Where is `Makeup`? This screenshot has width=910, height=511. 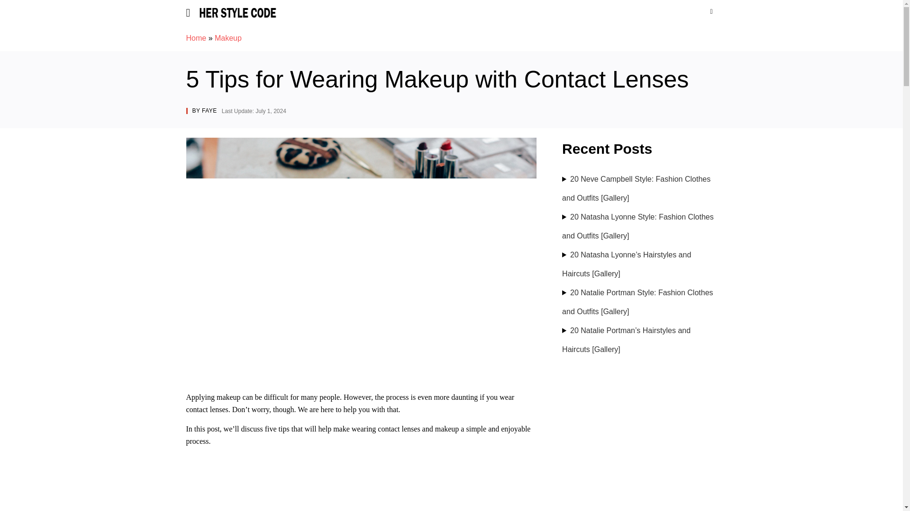 Makeup is located at coordinates (228, 38).